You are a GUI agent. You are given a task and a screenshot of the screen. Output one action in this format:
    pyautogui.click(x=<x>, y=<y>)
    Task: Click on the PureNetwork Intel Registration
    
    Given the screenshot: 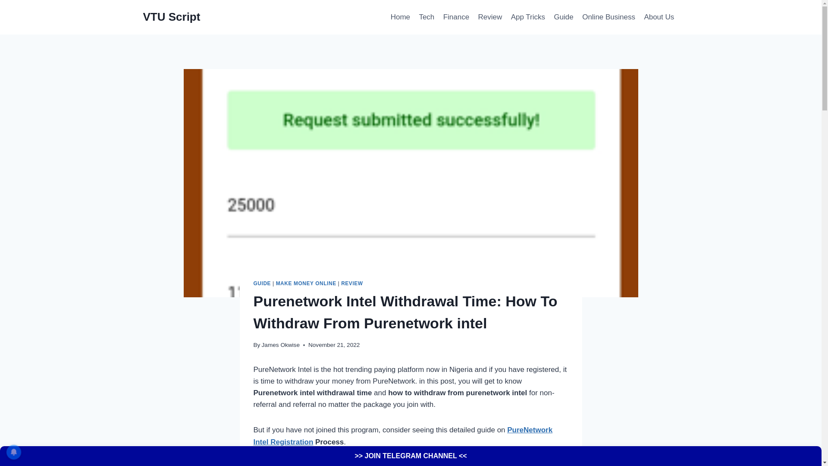 What is the action you would take?
    pyautogui.click(x=403, y=436)
    